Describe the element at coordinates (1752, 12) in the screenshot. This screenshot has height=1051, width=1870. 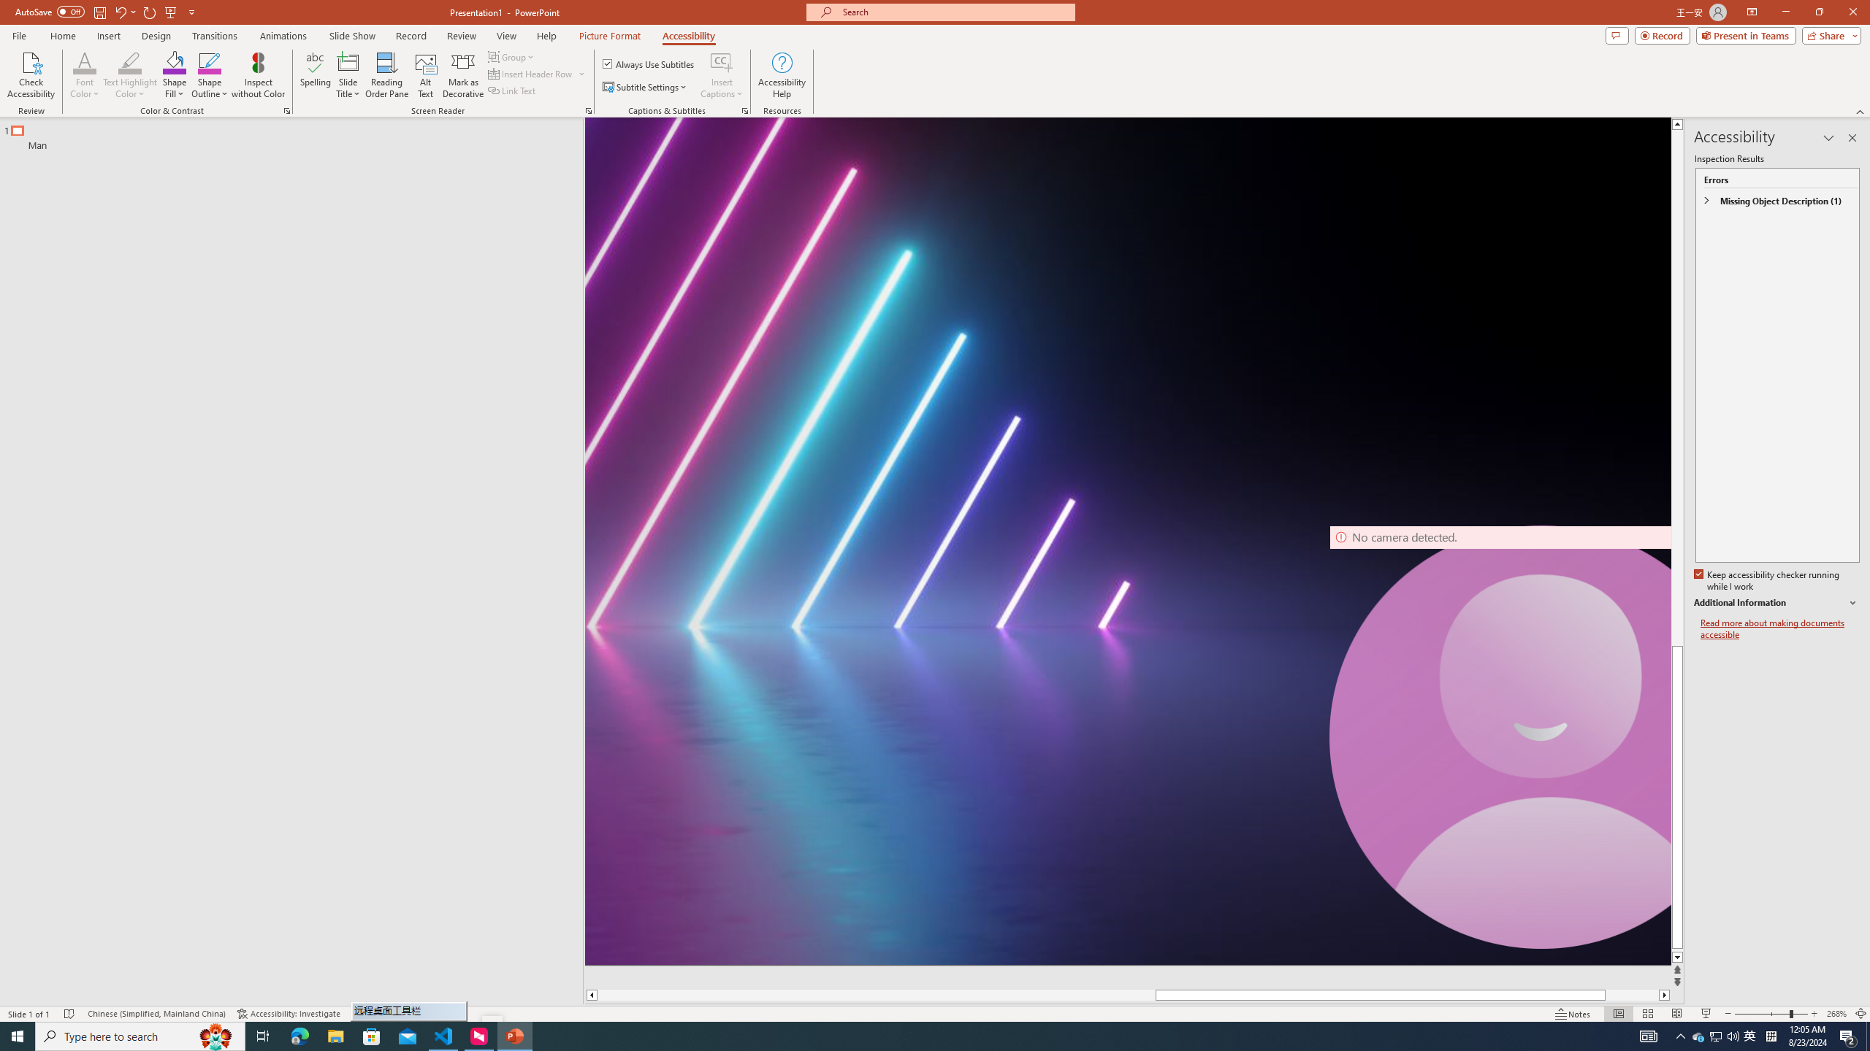
I see `Ribbon Display Options` at that location.